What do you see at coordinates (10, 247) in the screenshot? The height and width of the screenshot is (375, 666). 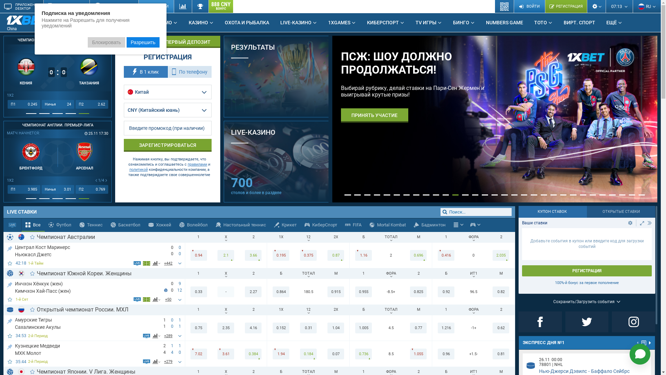 I see `TOP` at bounding box center [10, 247].